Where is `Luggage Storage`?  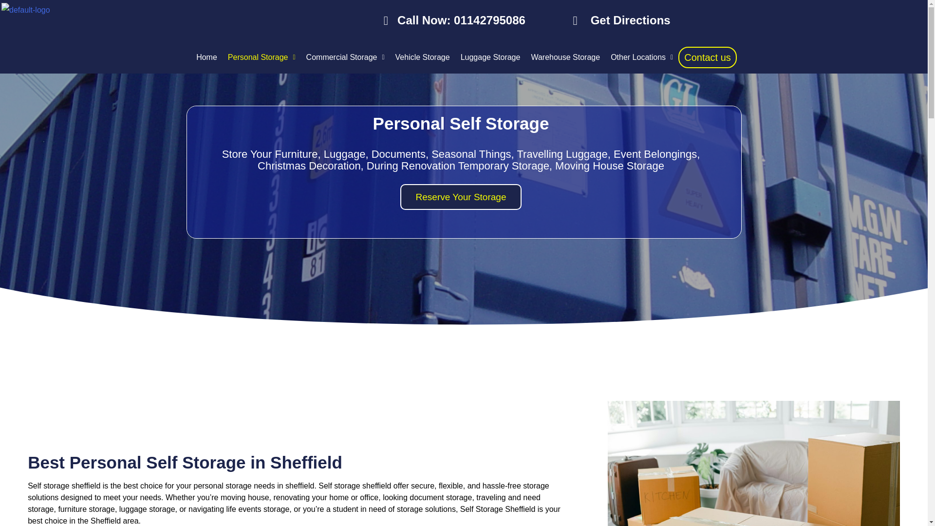
Luggage Storage is located at coordinates (490, 57).